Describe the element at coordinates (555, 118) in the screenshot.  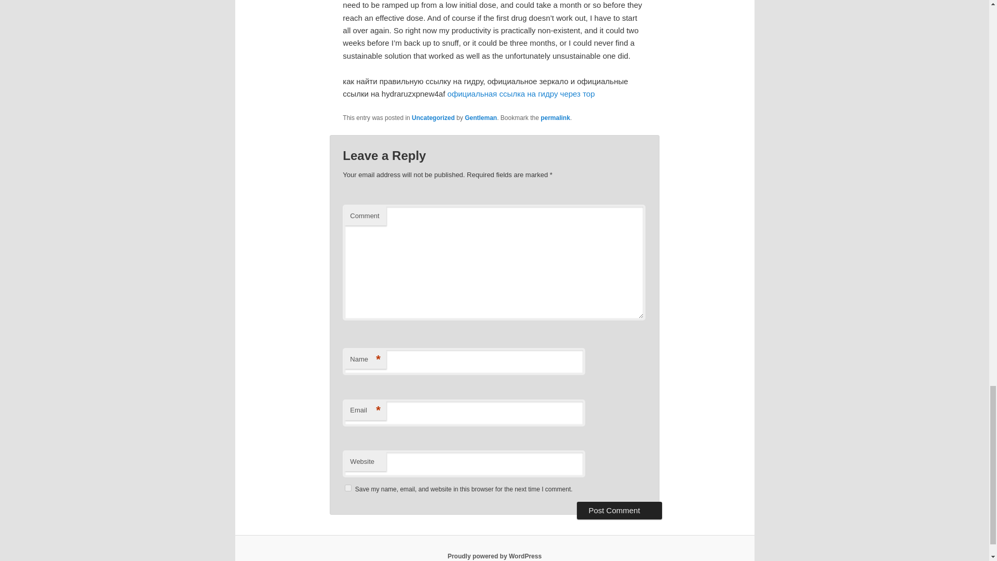
I see `Permalink to ADD Diagnosis` at that location.